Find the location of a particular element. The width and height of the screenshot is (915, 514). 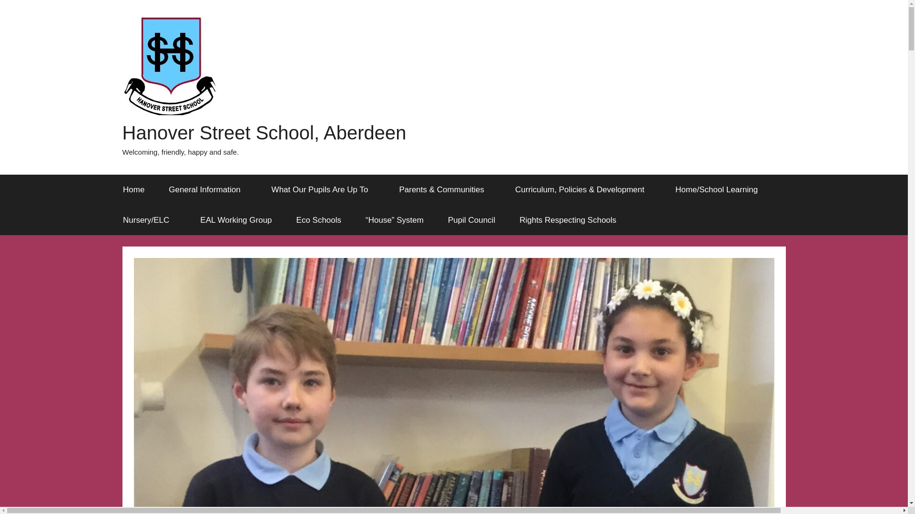

Home is located at coordinates (133, 189).